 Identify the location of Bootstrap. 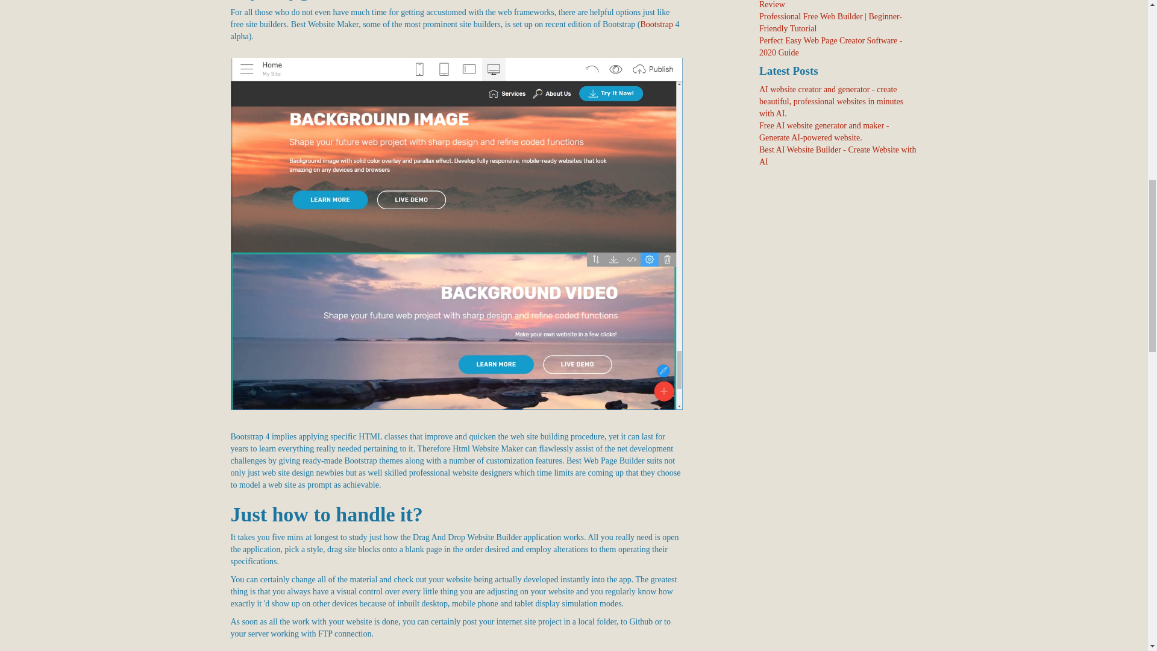
(657, 24).